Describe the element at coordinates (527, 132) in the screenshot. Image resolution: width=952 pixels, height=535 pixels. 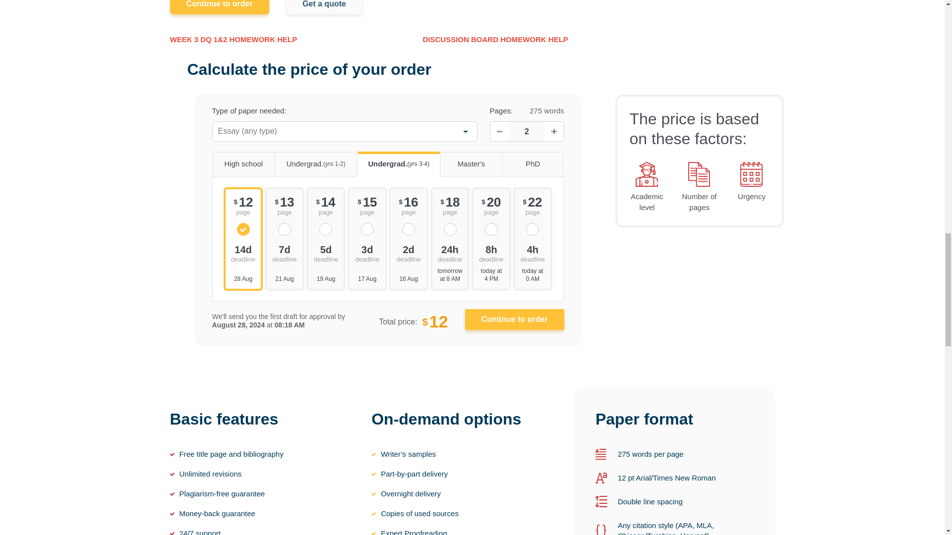
I see `2` at that location.